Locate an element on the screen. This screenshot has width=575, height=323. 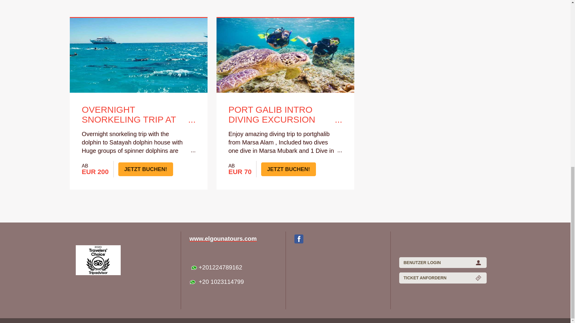
Overnight snorkeling trip at Satayah dolphin reef Marsaalam is located at coordinates (138, 115).